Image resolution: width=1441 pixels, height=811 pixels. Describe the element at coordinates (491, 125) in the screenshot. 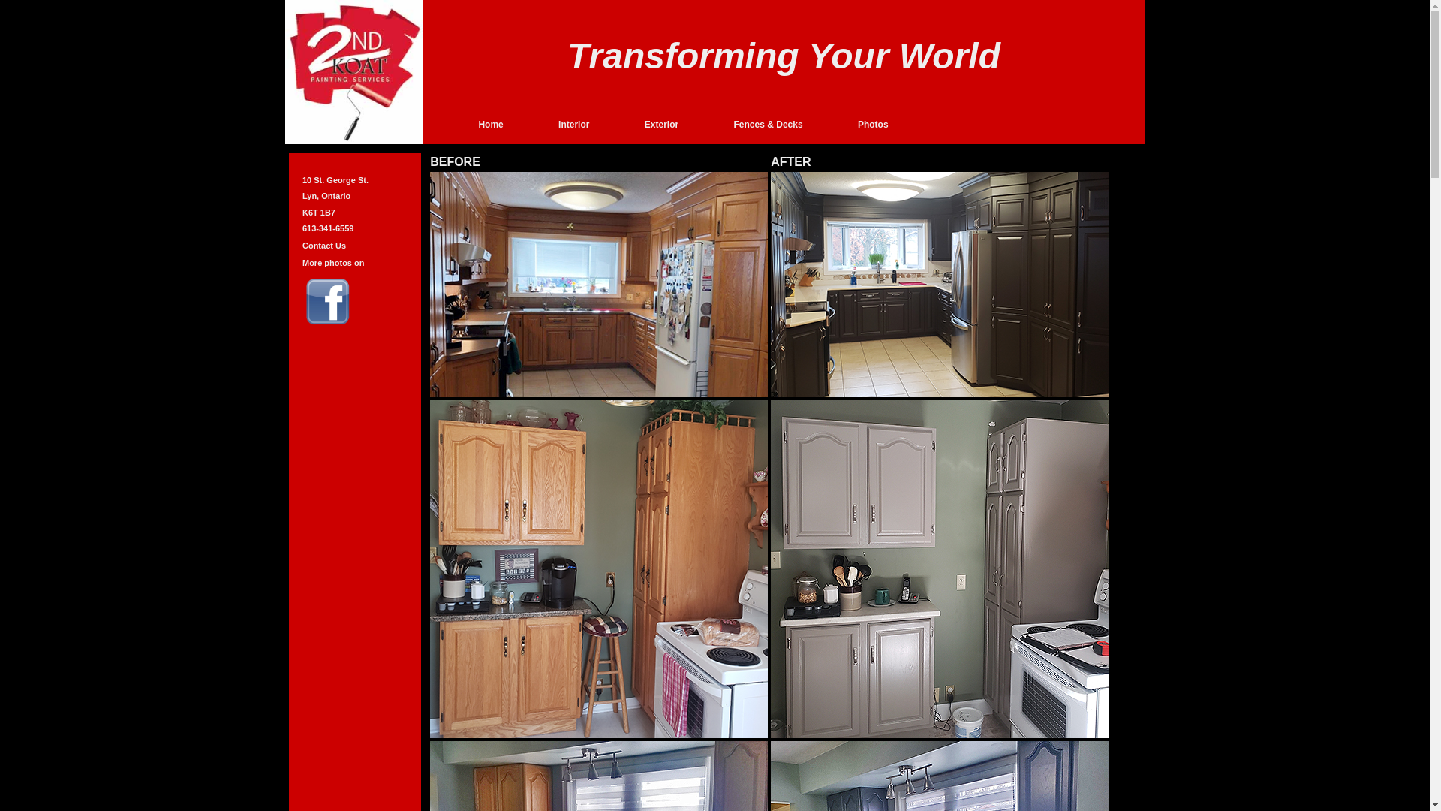

I see `Home` at that location.